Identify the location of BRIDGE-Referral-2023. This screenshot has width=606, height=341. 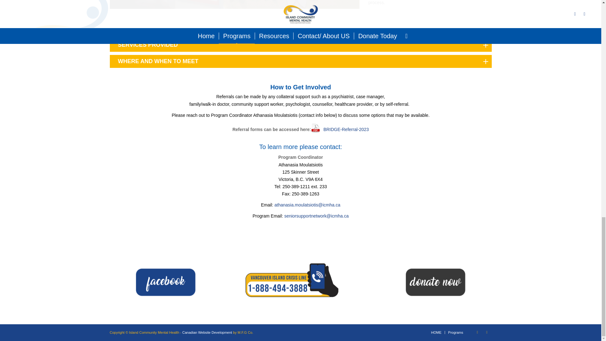
(340, 128).